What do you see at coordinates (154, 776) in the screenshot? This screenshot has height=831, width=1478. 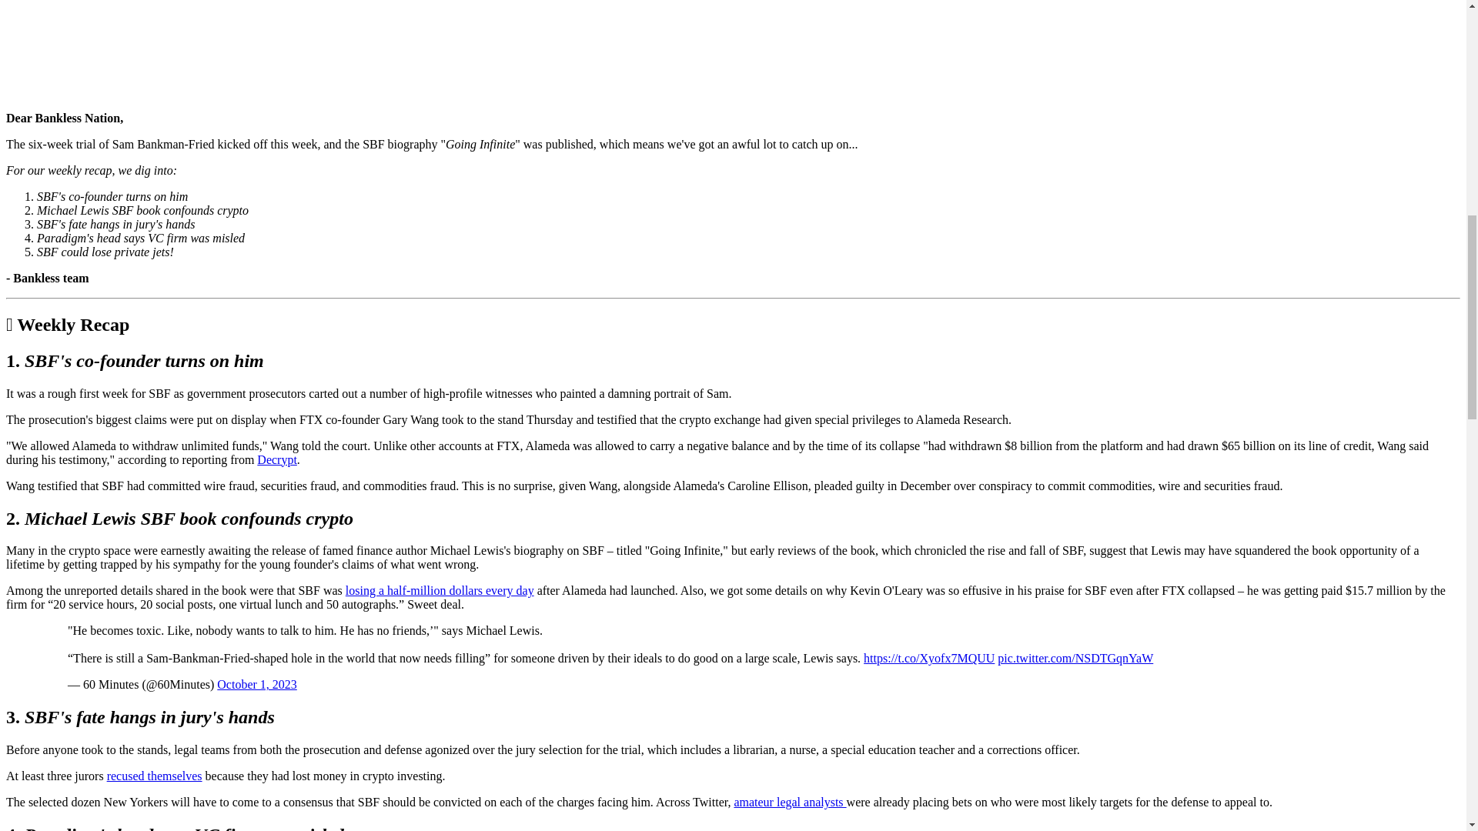 I see `recused themselves` at bounding box center [154, 776].